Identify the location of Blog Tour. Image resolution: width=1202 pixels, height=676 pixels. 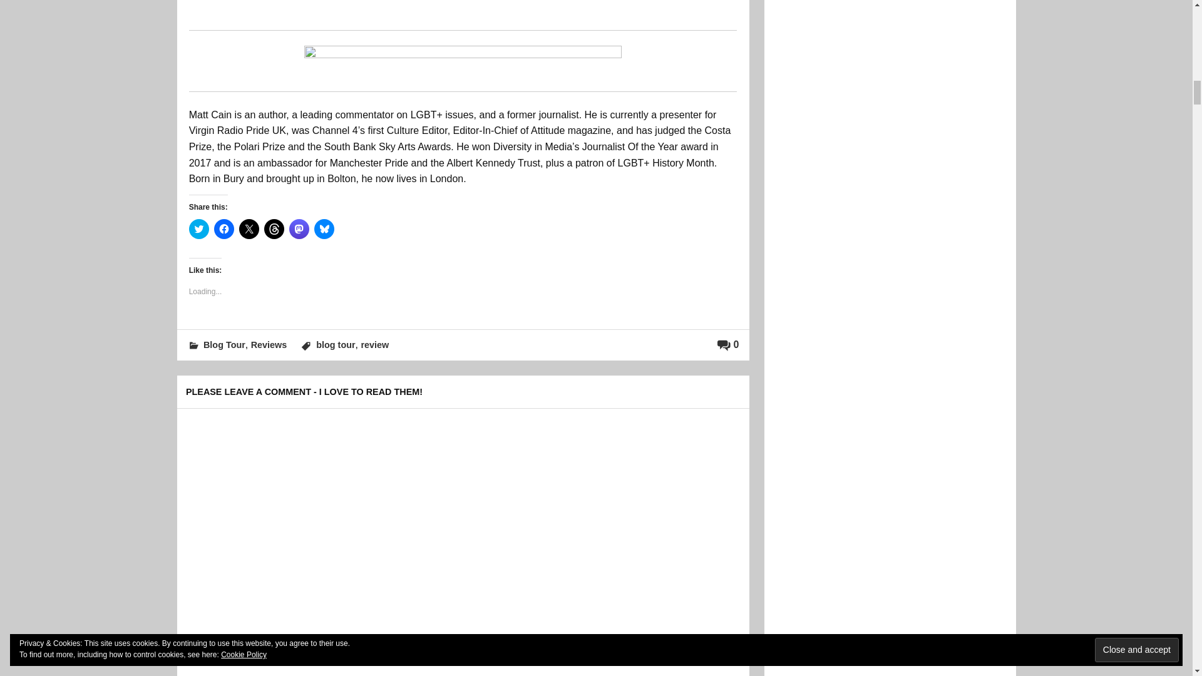
(224, 345).